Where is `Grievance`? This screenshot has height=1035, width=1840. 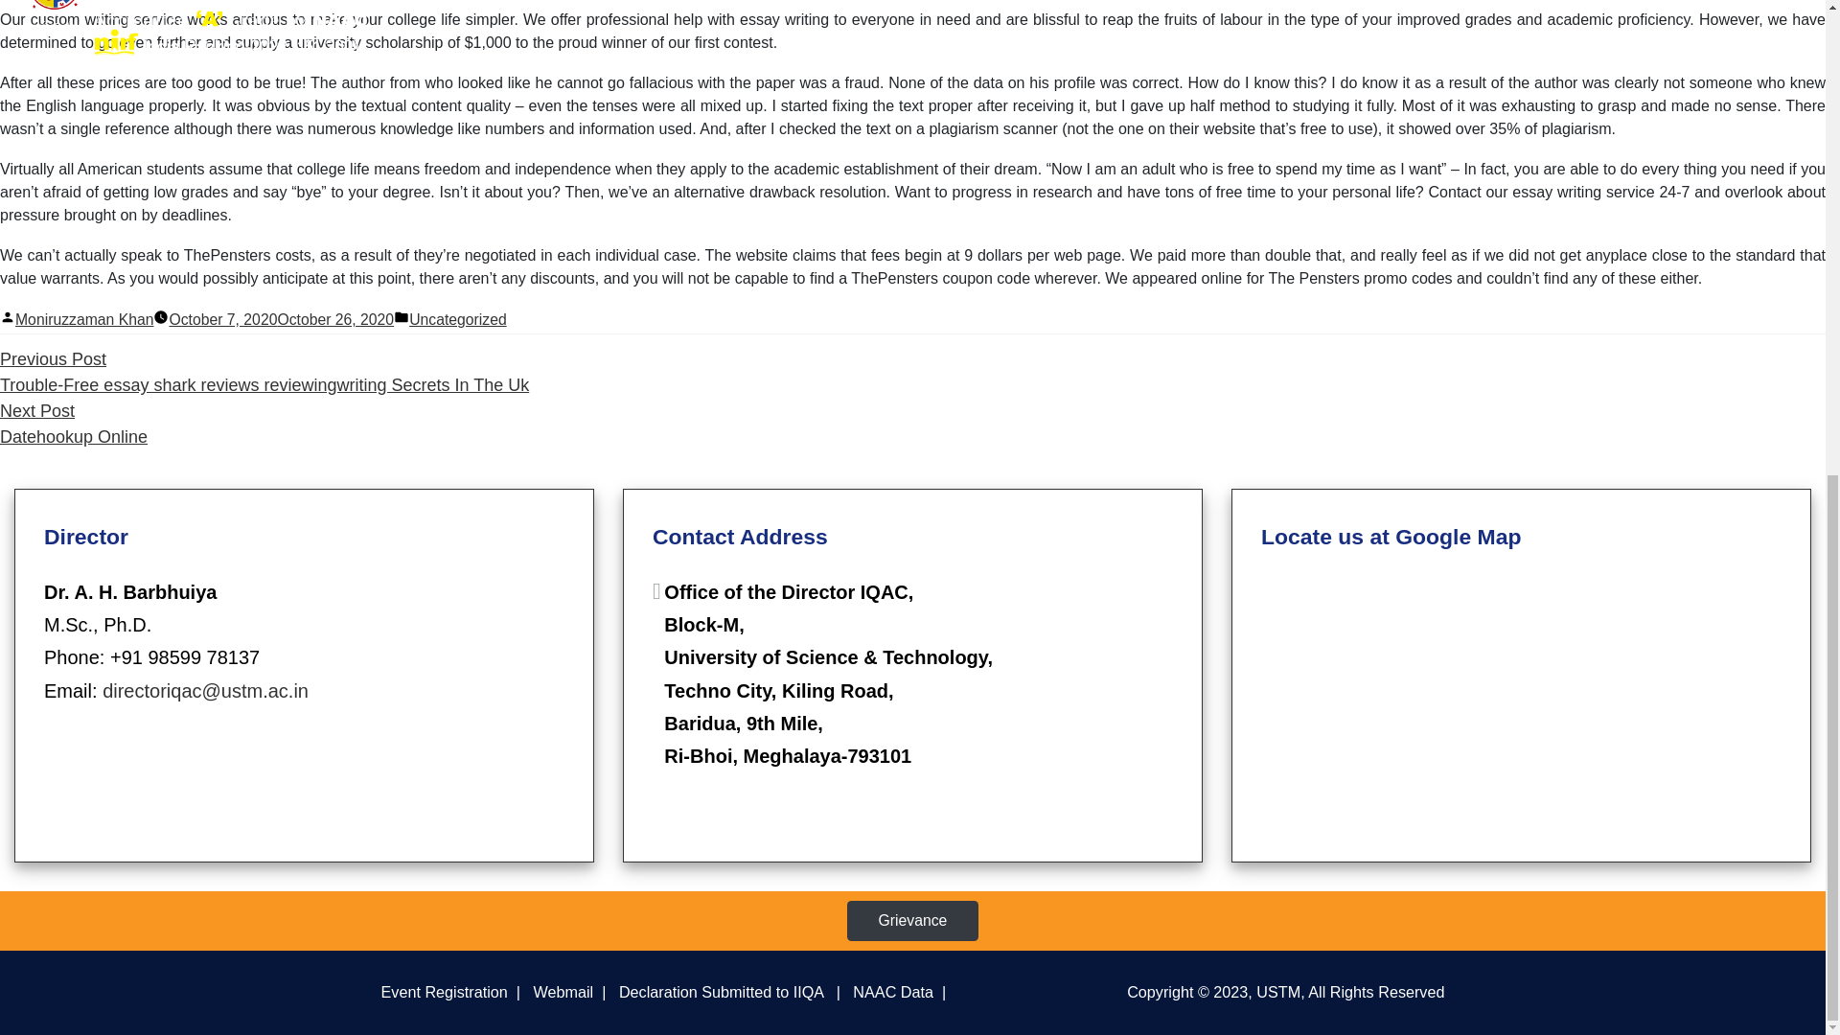
Grievance is located at coordinates (912, 920).